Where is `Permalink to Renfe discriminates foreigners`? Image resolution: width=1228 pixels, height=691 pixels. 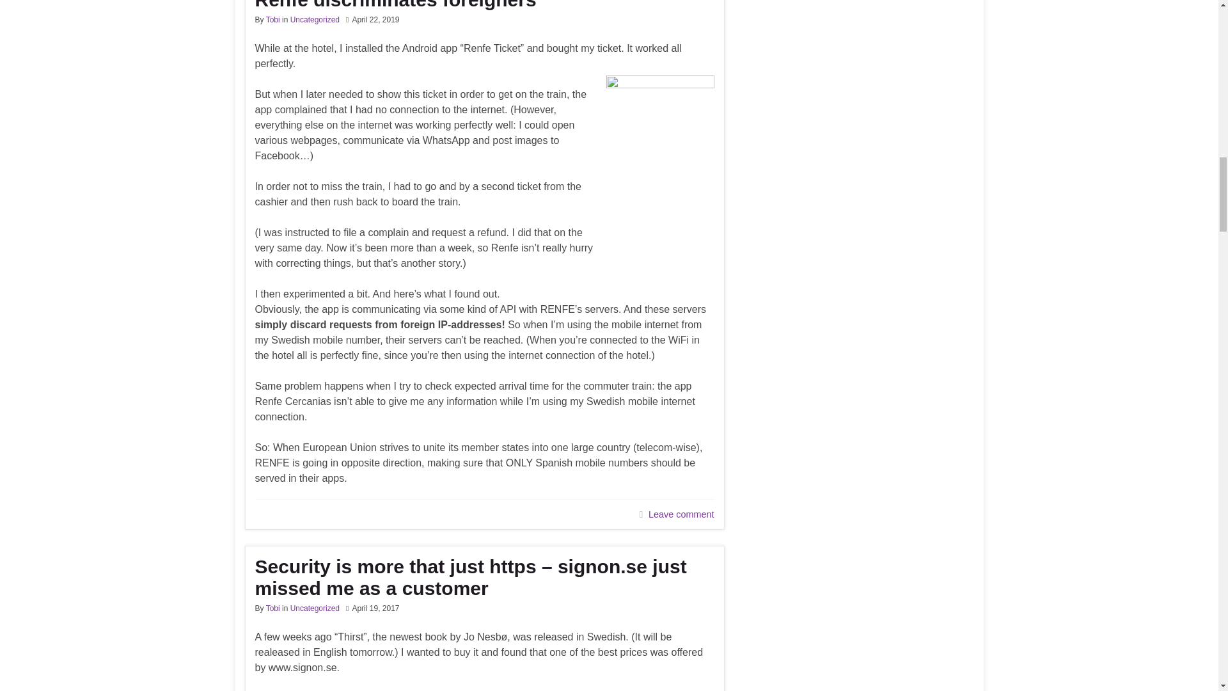 Permalink to Renfe discriminates foreigners is located at coordinates (484, 5).